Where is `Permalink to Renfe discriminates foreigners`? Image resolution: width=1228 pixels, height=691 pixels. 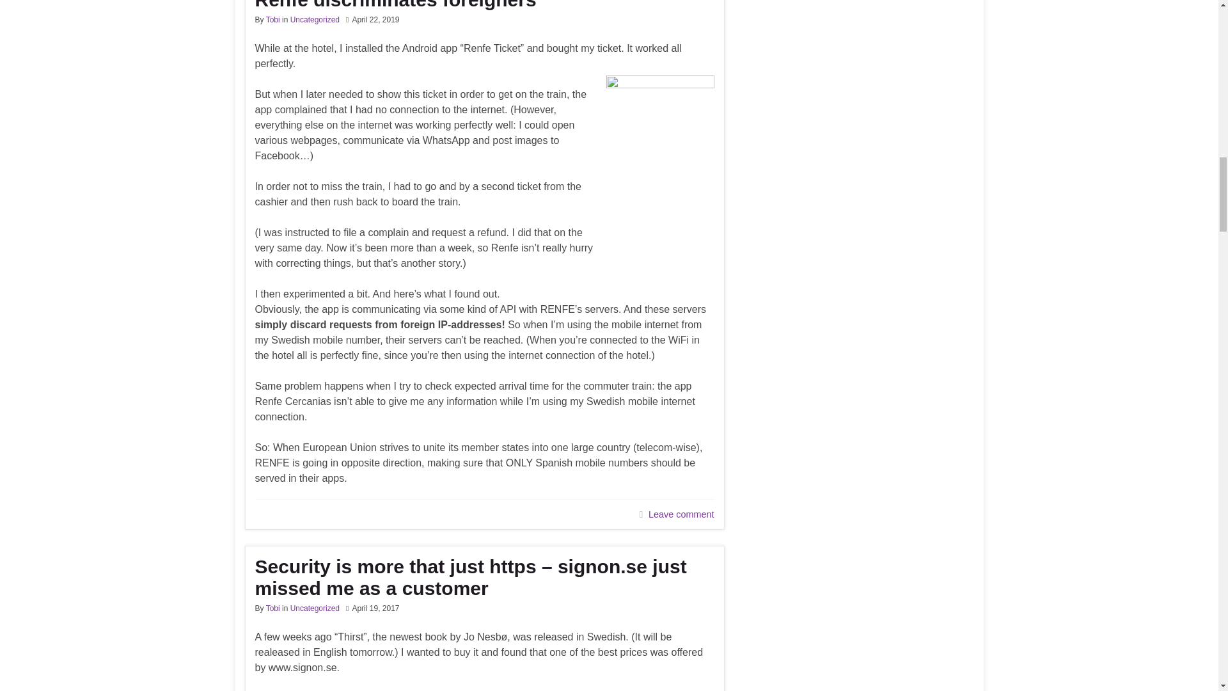 Permalink to Renfe discriminates foreigners is located at coordinates (484, 5).